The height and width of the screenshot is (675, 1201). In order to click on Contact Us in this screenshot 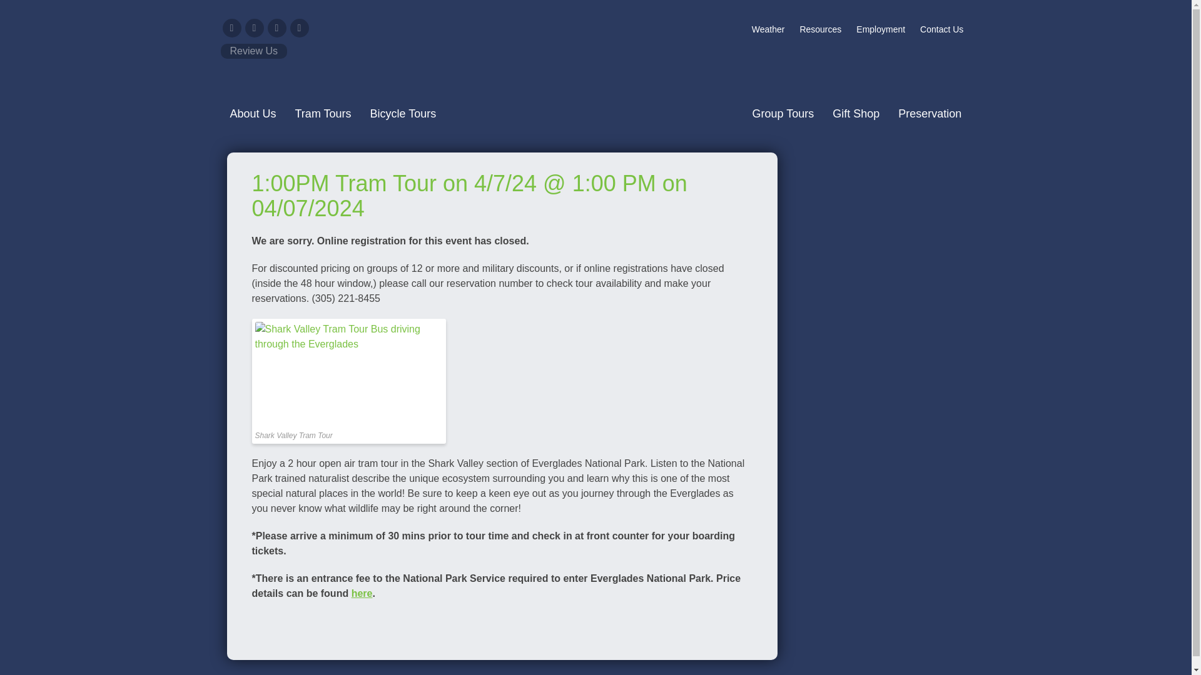, I will do `click(941, 29)`.